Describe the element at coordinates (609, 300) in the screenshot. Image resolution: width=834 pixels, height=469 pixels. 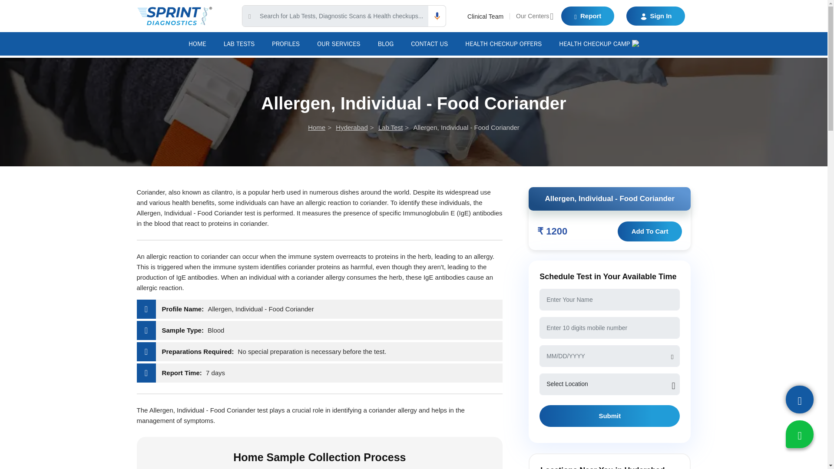
I see `Only characters are allowed` at that location.